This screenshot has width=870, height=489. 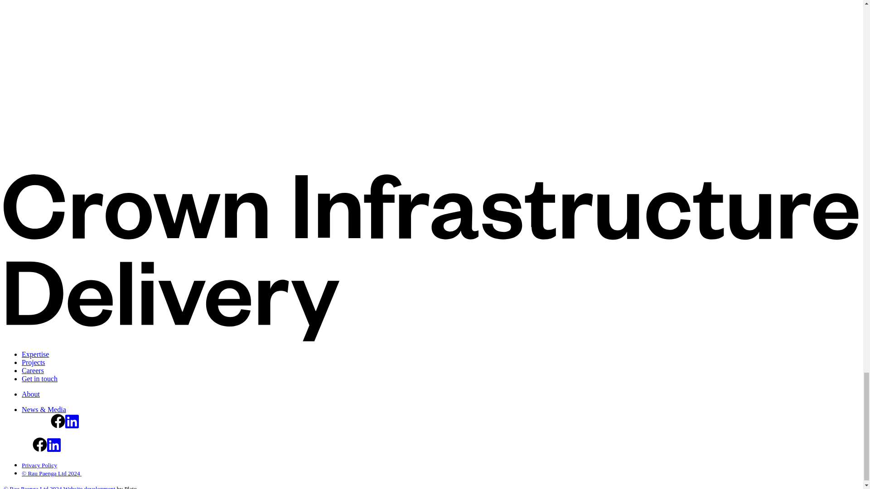 I want to click on linkedin, so click(x=72, y=426).